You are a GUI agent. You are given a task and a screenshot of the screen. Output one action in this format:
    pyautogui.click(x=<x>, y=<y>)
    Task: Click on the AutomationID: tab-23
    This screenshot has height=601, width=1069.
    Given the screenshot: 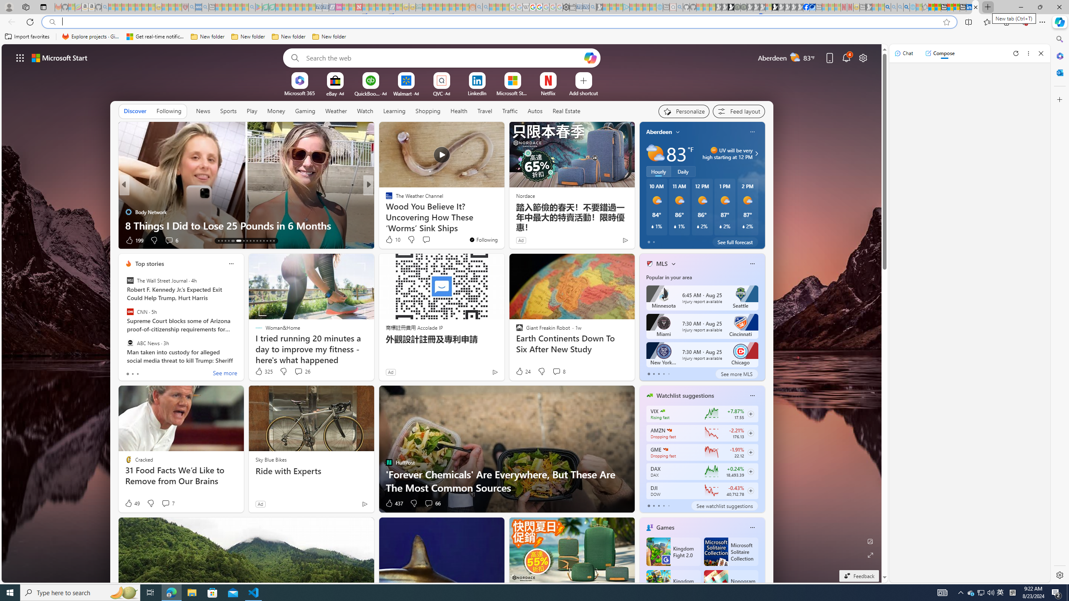 What is the action you would take?
    pyautogui.click(x=257, y=241)
    